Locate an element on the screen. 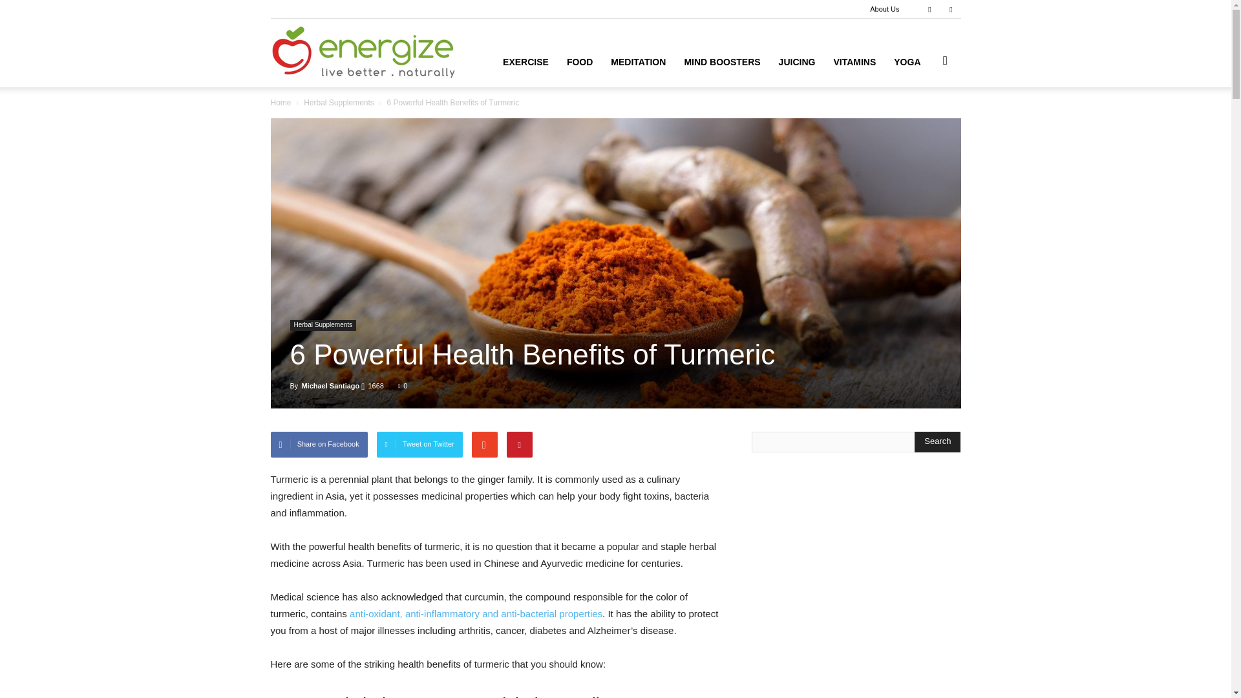 The height and width of the screenshot is (698, 1241). 0 is located at coordinates (402, 385).